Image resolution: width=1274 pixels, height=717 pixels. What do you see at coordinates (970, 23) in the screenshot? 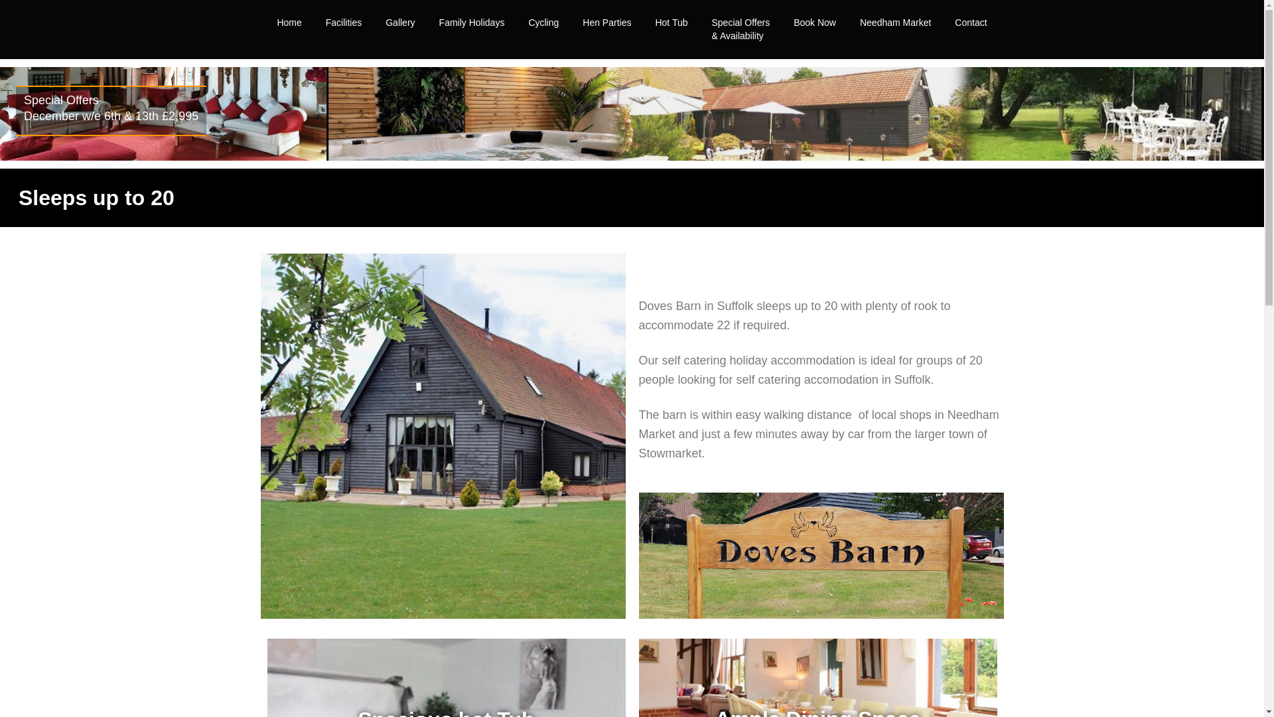
I see `Contact` at bounding box center [970, 23].